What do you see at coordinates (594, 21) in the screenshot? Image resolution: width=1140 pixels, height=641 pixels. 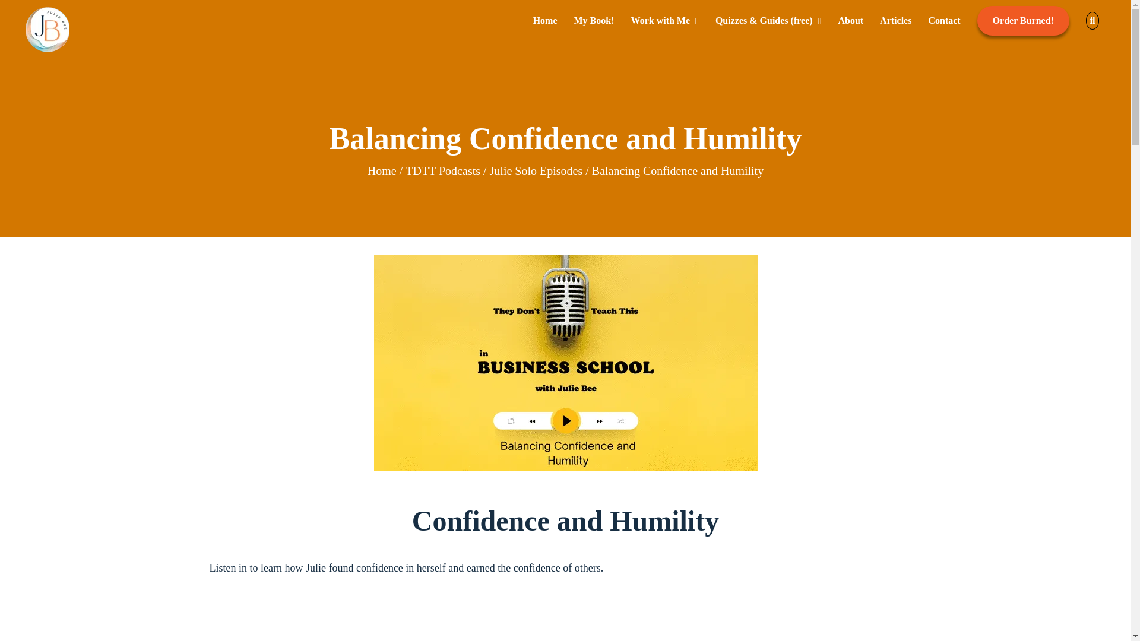 I see `My Book!` at bounding box center [594, 21].